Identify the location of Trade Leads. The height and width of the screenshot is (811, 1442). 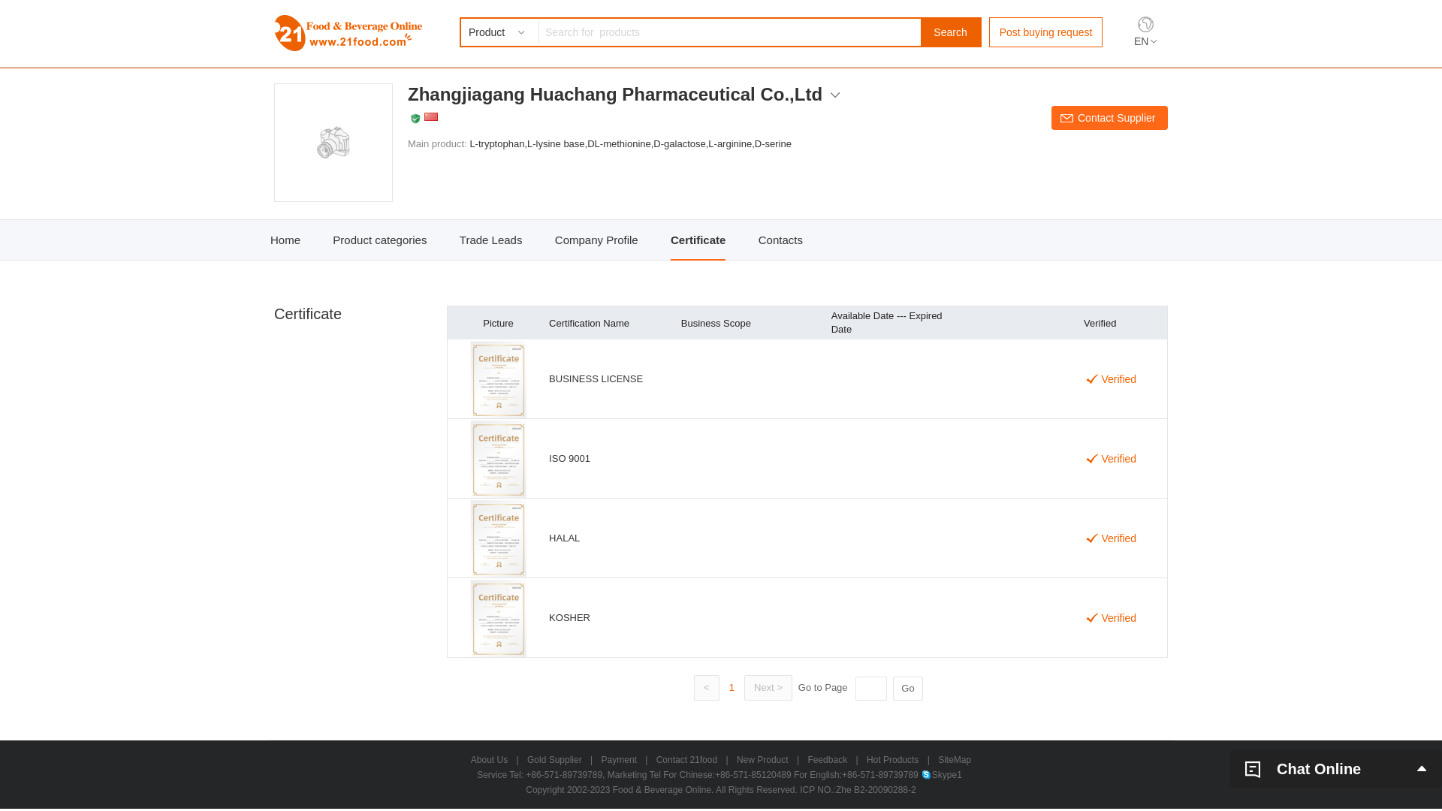
(491, 240).